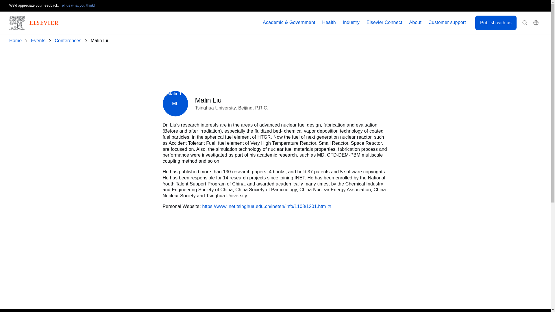 The height and width of the screenshot is (312, 555). What do you see at coordinates (384, 23) in the screenshot?
I see `Elsevier Connect` at bounding box center [384, 23].